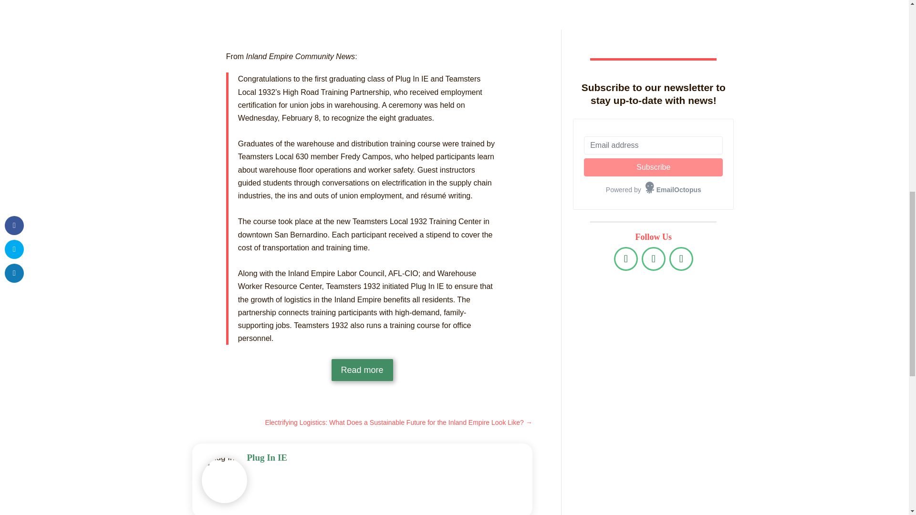  I want to click on Follow on Twitter, so click(654, 259).